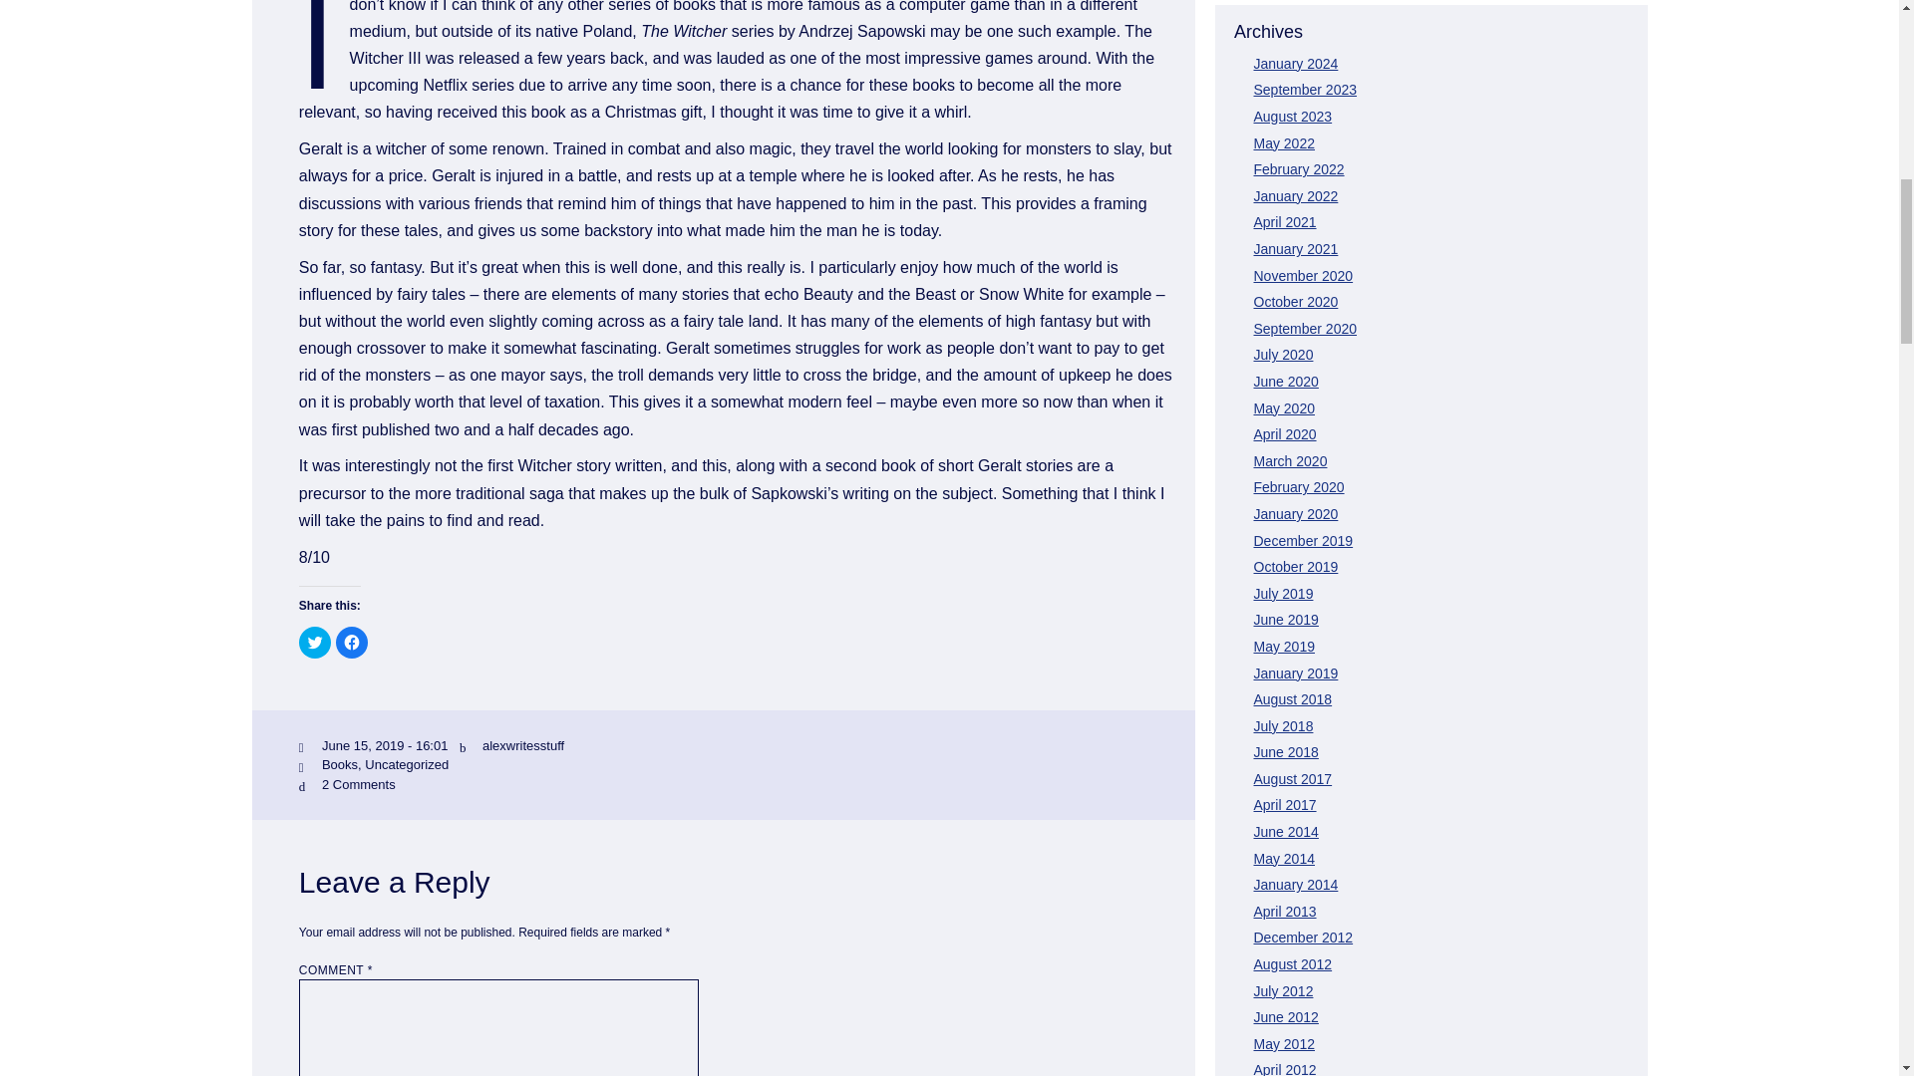 Image resolution: width=1914 pixels, height=1076 pixels. Describe the element at coordinates (1292, 117) in the screenshot. I see `August 2023` at that location.